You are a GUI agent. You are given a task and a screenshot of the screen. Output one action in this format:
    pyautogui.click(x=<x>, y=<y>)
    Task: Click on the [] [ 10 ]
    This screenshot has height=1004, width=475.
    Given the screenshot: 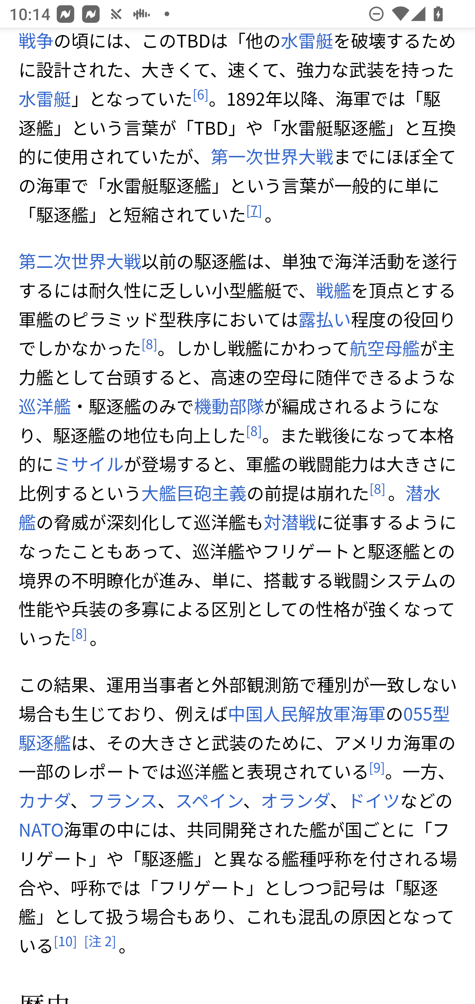 What is the action you would take?
    pyautogui.click(x=65, y=941)
    